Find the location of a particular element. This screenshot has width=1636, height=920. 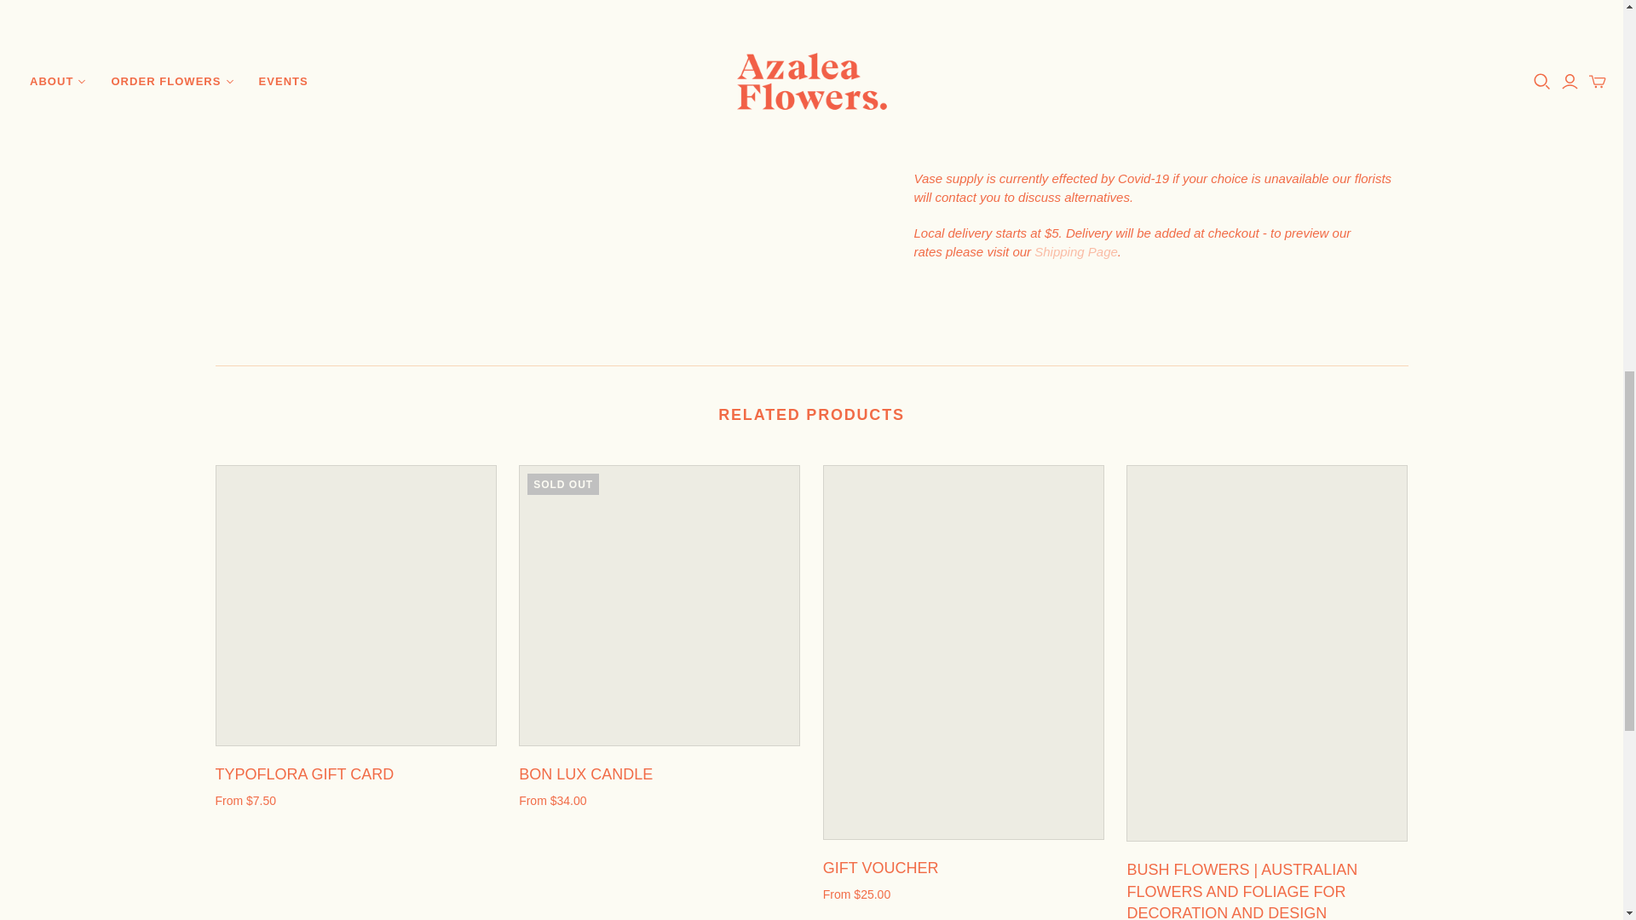

Shipping Page is located at coordinates (1075, 251).